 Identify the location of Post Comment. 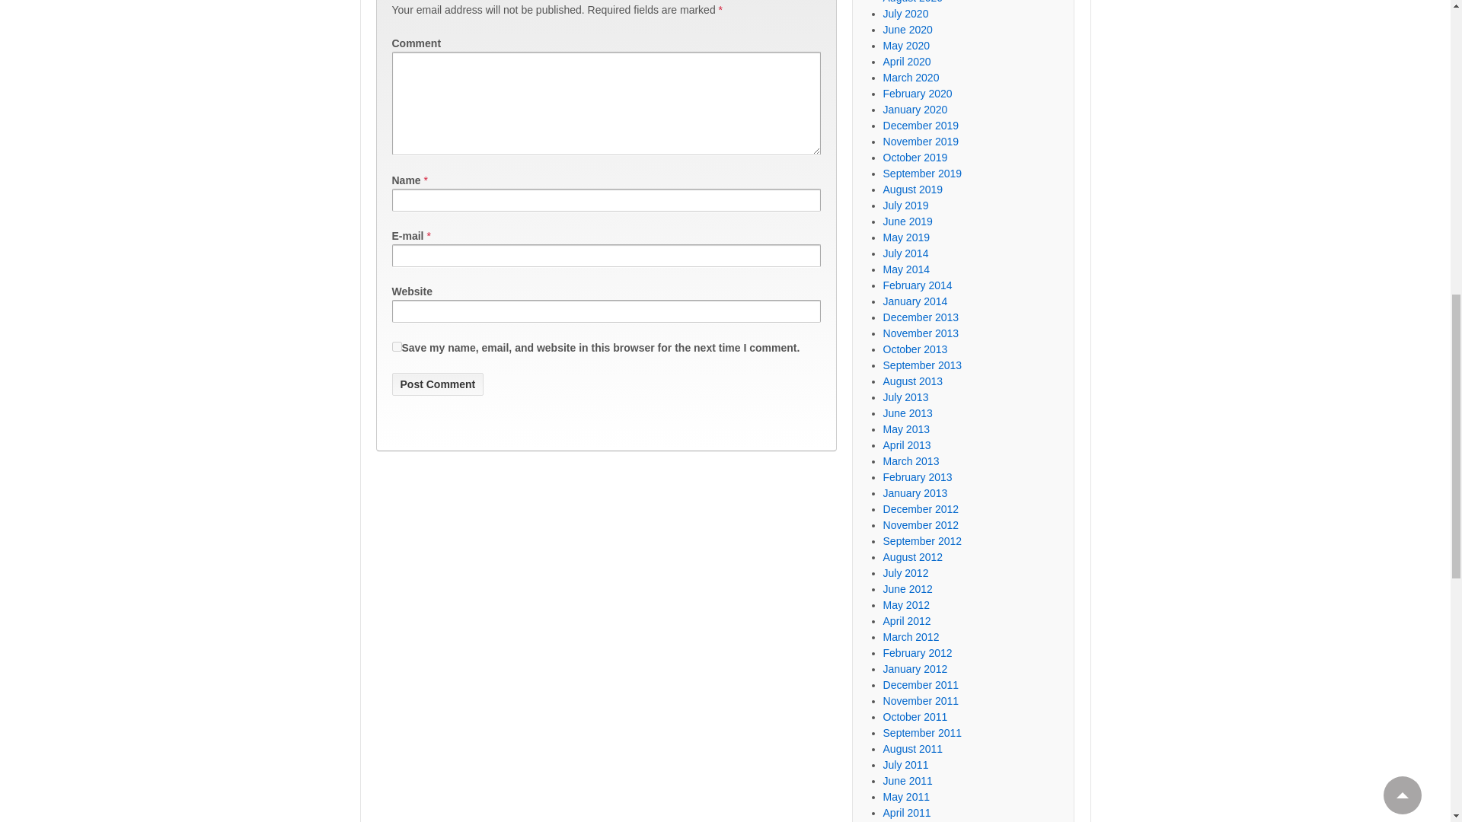
(437, 384).